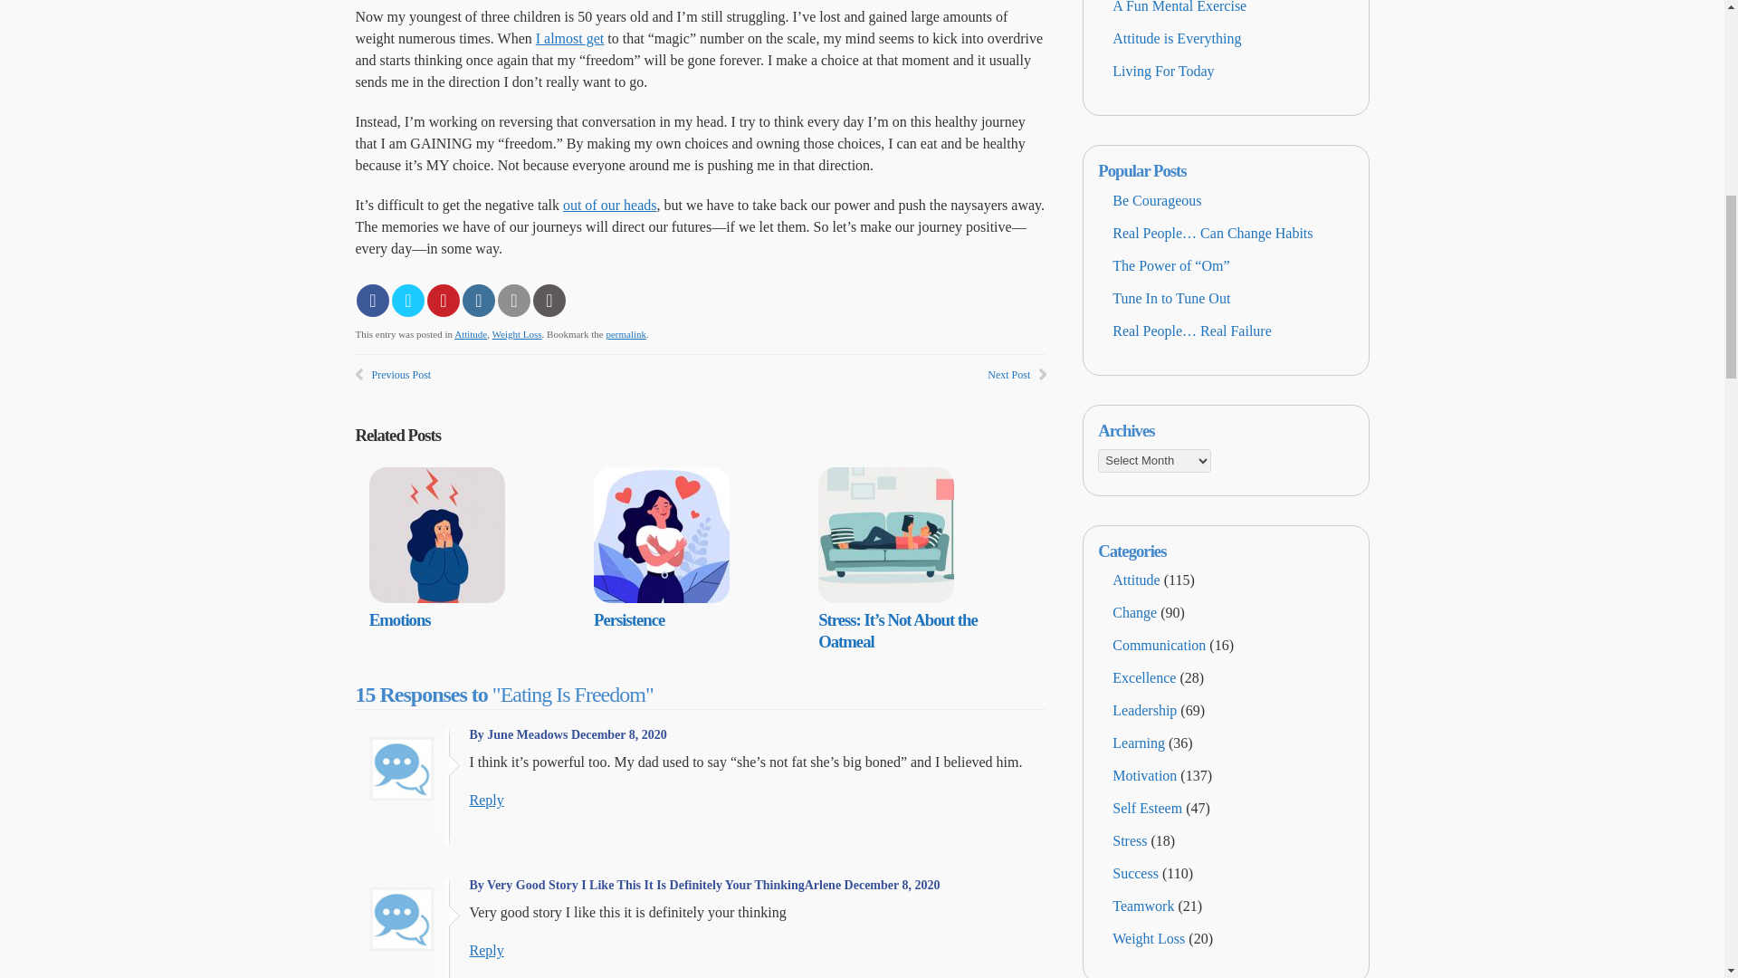 The width and height of the screenshot is (1738, 978). Describe the element at coordinates (486, 800) in the screenshot. I see `Reply` at that location.